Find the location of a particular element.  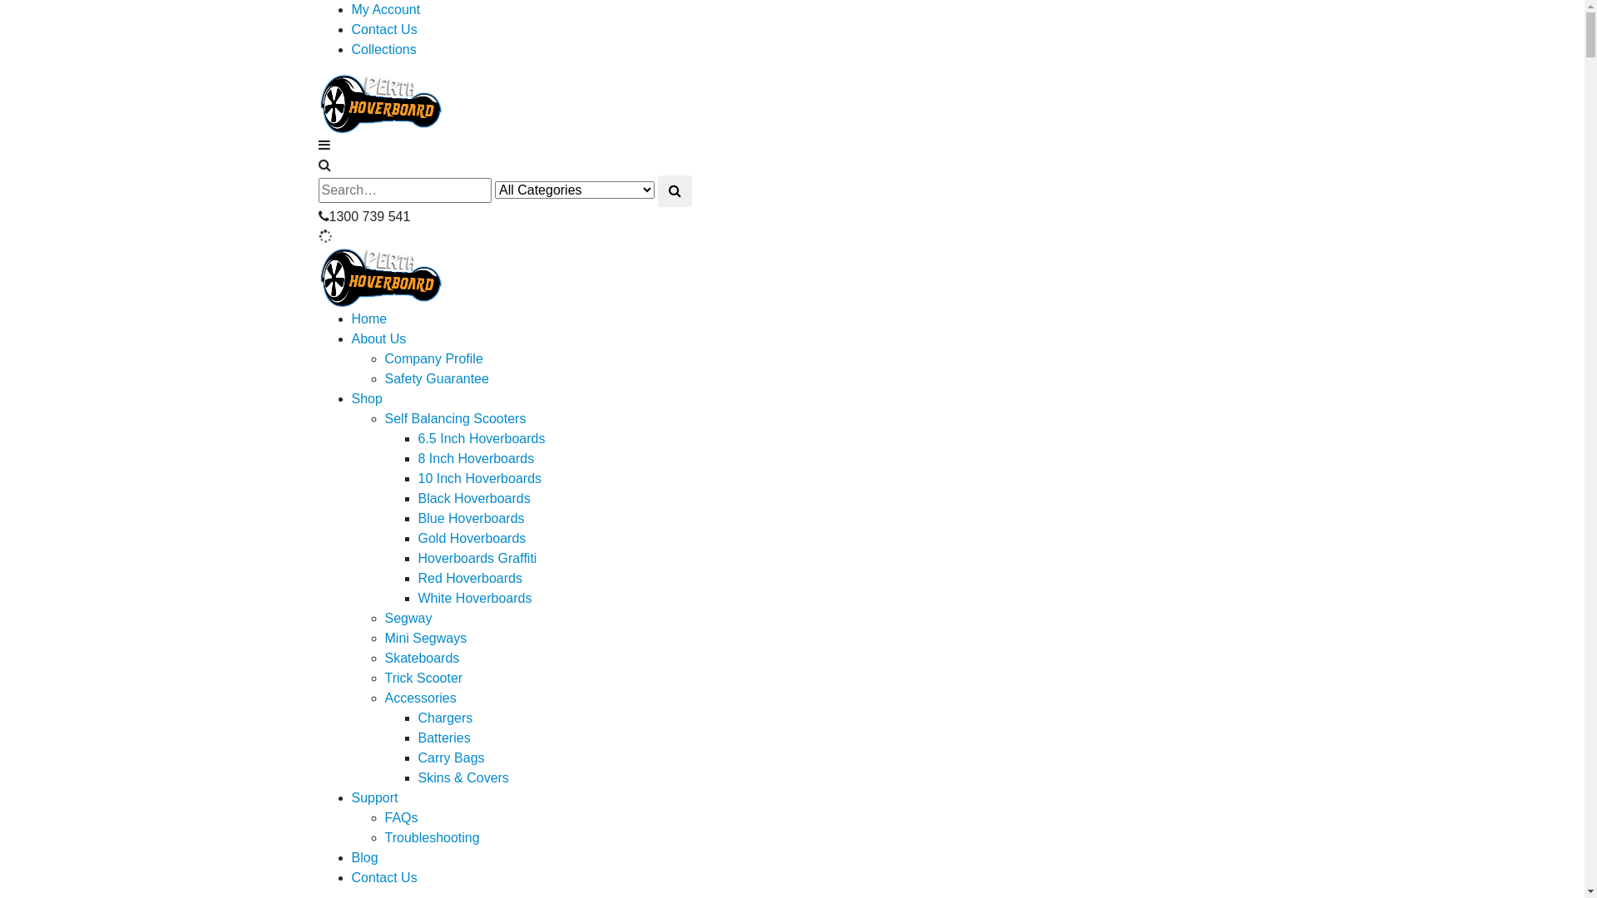

Company Profile is located at coordinates (433, 359).